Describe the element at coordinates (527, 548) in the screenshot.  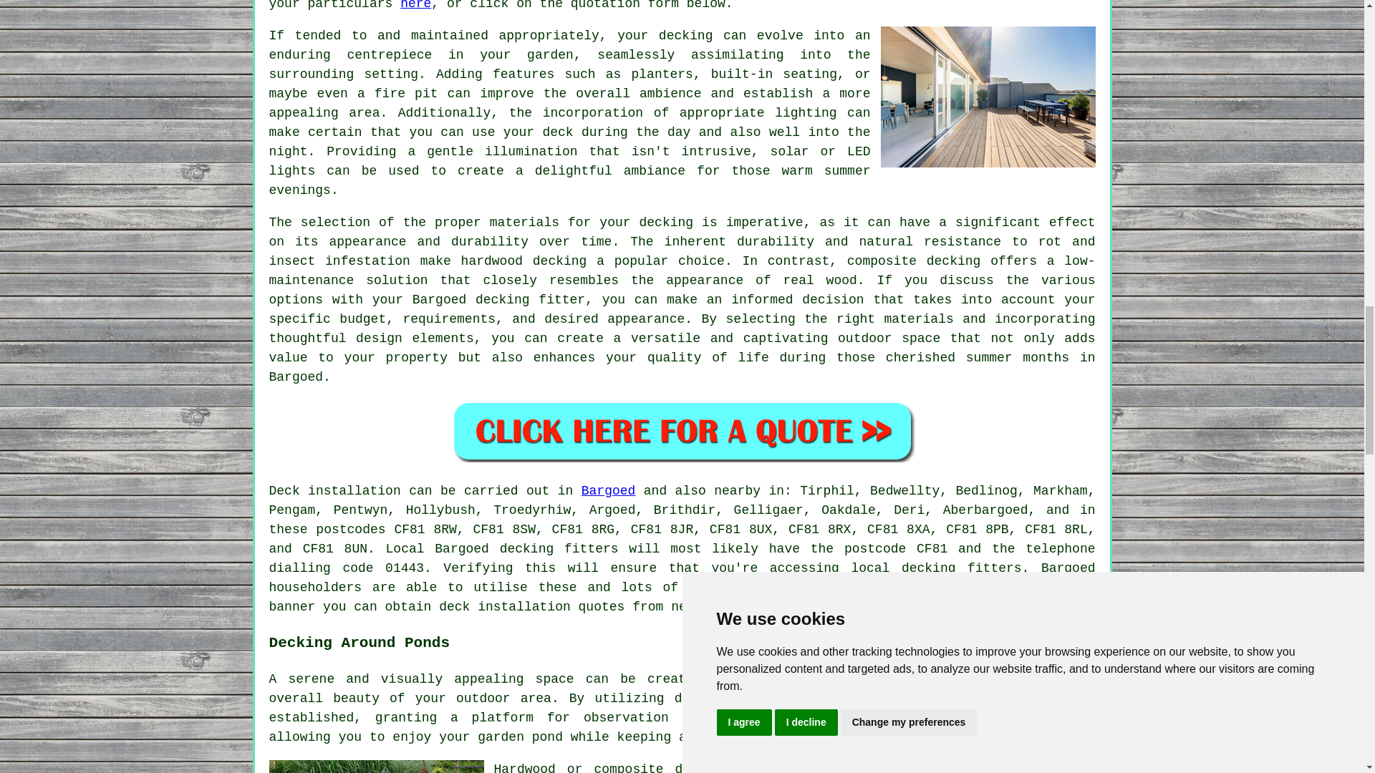
I see `decking` at that location.